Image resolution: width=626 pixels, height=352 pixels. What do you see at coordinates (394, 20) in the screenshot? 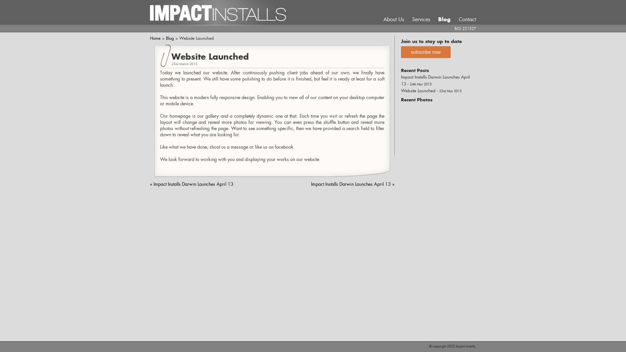
I see `About Us` at bounding box center [394, 20].